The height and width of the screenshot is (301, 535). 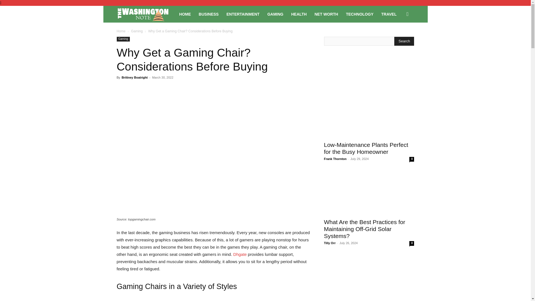 I want to click on HEALTH, so click(x=299, y=14).